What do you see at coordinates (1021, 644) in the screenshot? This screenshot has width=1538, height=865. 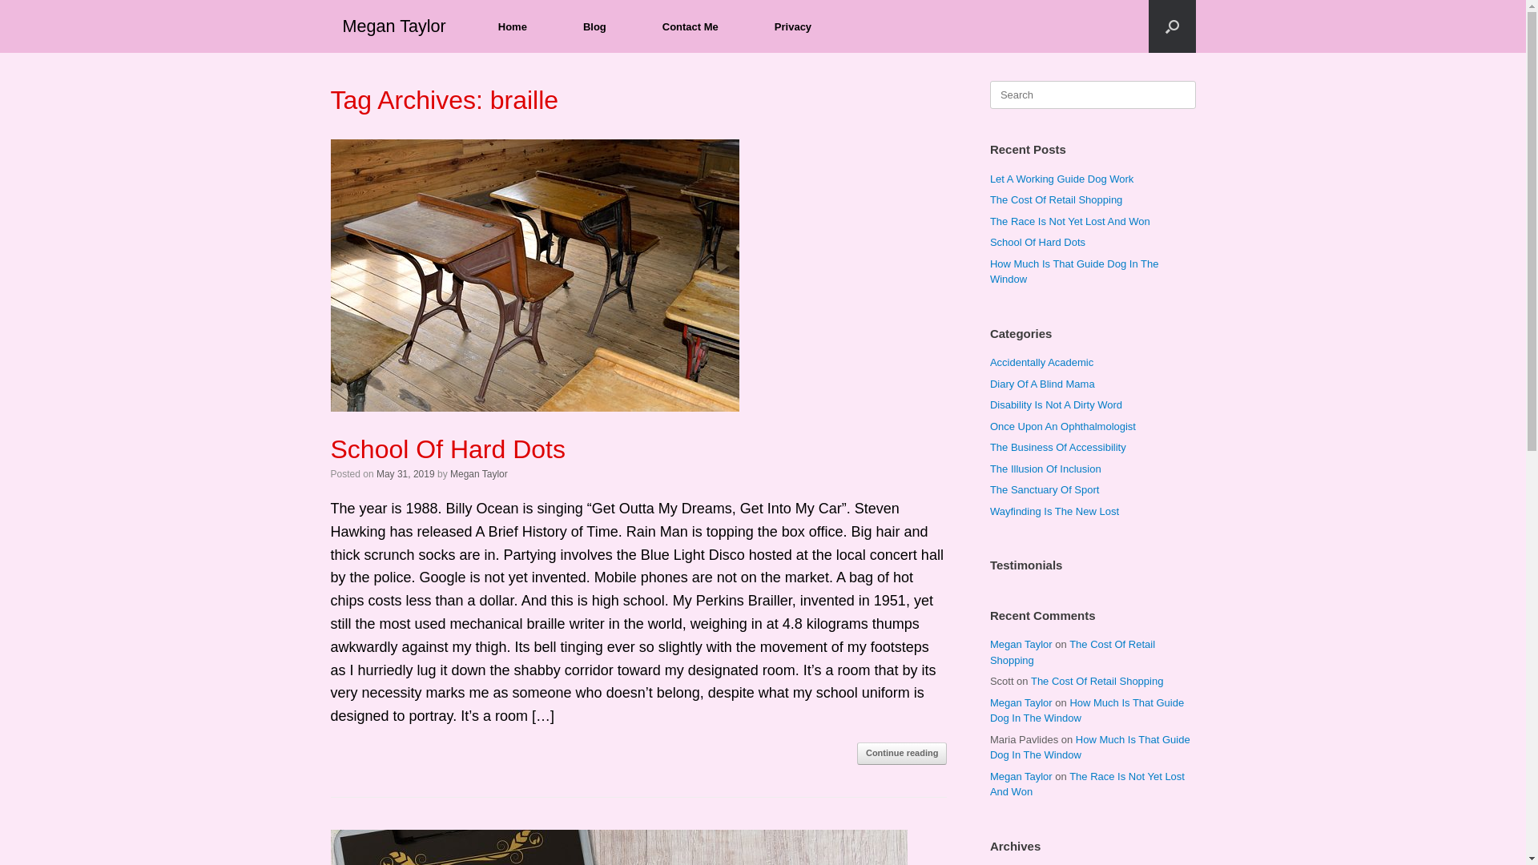 I see `Megan Taylor` at bounding box center [1021, 644].